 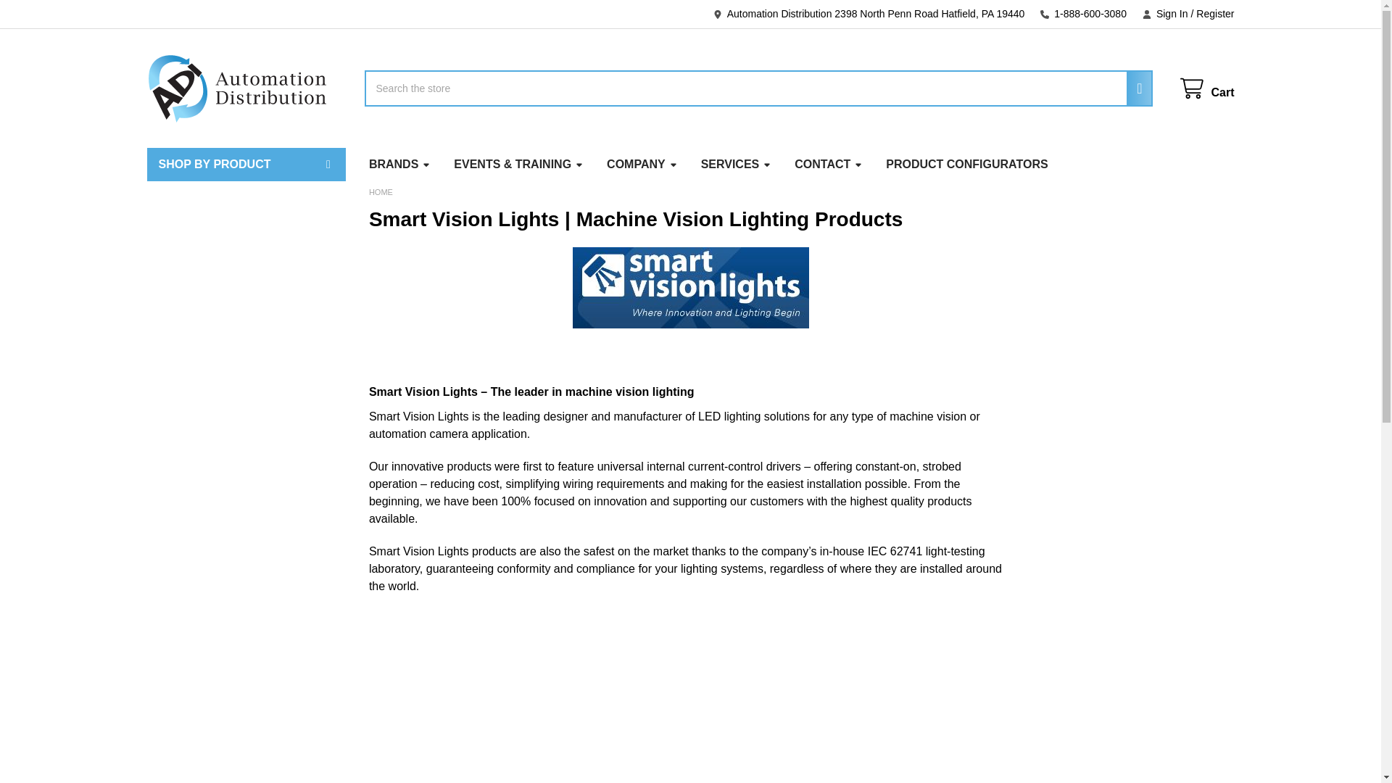 I want to click on smart-vision-logo.jpg, so click(x=690, y=287).